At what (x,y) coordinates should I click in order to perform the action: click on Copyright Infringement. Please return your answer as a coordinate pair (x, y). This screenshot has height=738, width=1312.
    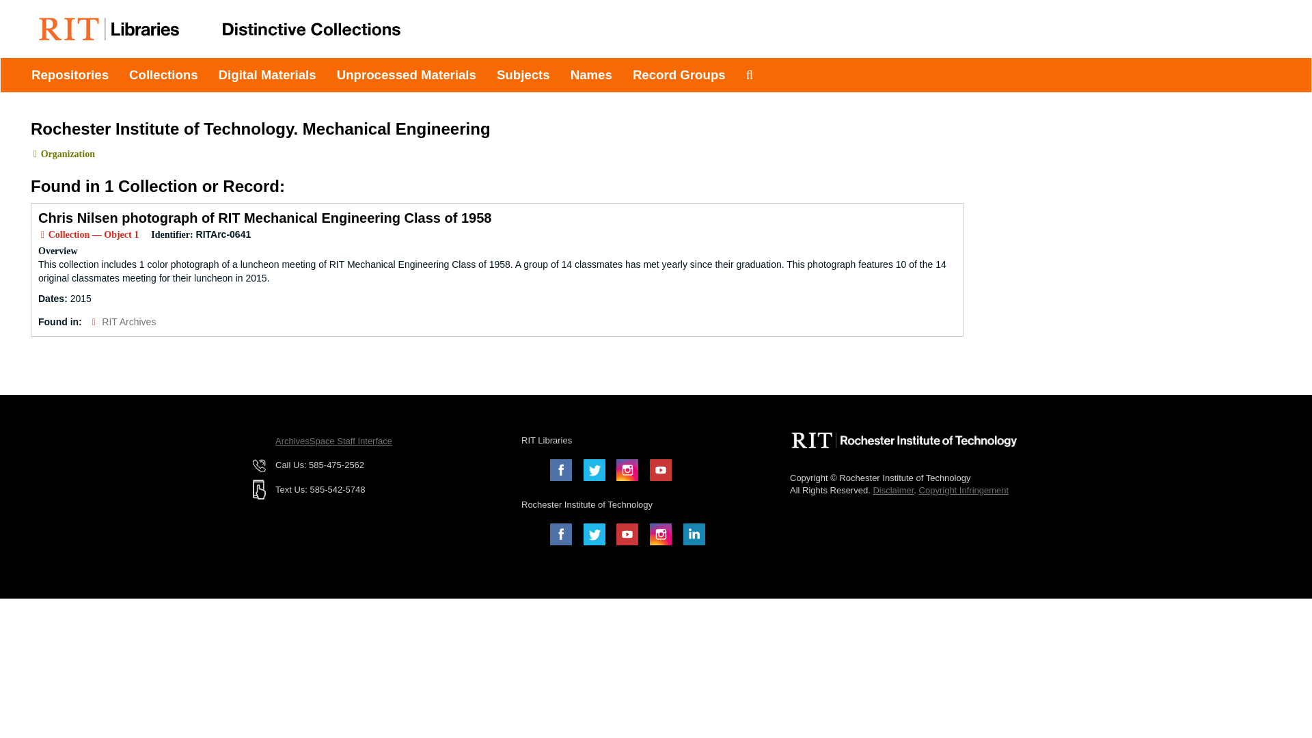
    Looking at the image, I should click on (963, 489).